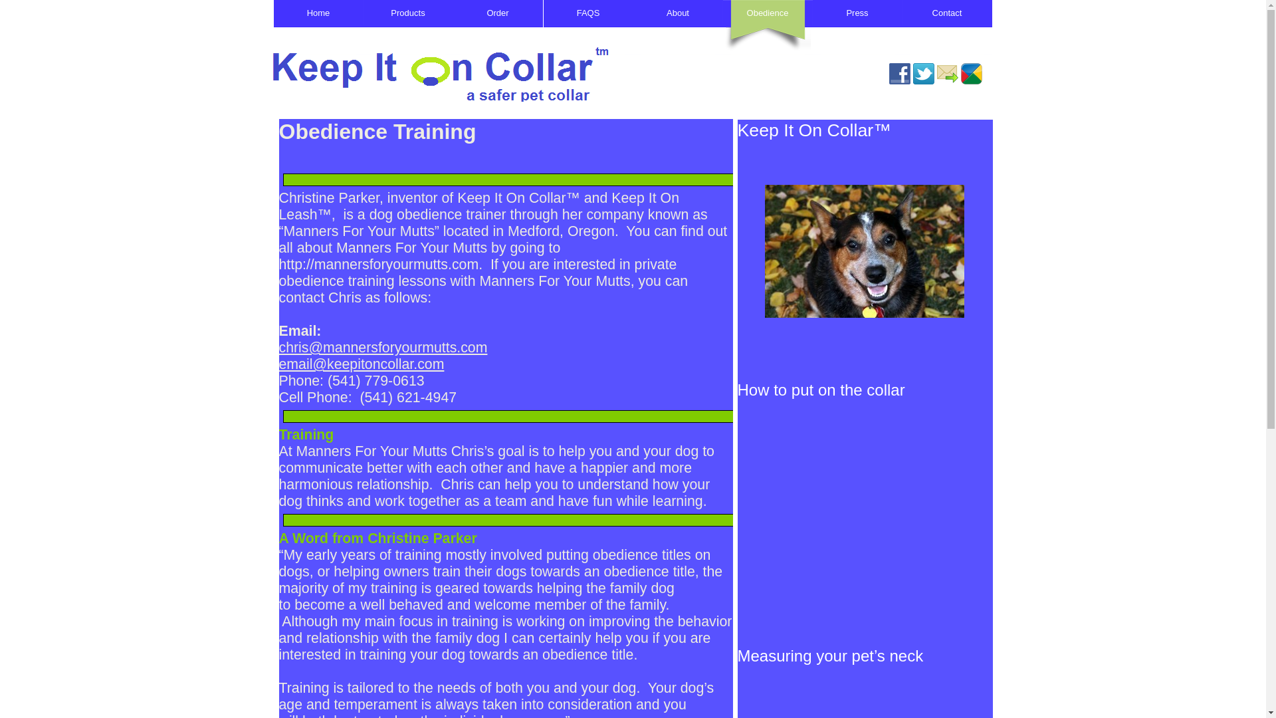 The image size is (1276, 718). Describe the element at coordinates (857, 27) in the screenshot. I see `Press` at that location.